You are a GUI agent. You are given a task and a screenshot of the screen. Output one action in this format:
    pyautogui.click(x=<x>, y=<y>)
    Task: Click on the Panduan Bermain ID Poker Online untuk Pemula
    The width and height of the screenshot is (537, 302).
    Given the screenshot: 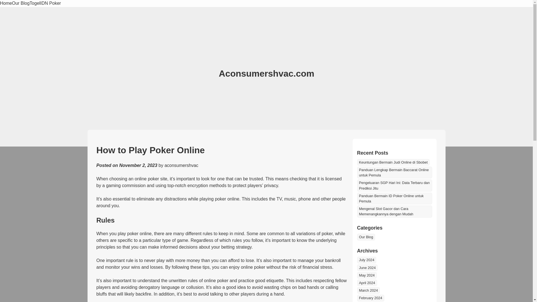 What is the action you would take?
    pyautogui.click(x=394, y=199)
    